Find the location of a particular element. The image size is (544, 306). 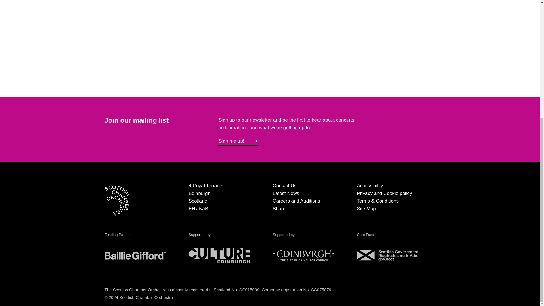

Accessibility is located at coordinates (370, 186).